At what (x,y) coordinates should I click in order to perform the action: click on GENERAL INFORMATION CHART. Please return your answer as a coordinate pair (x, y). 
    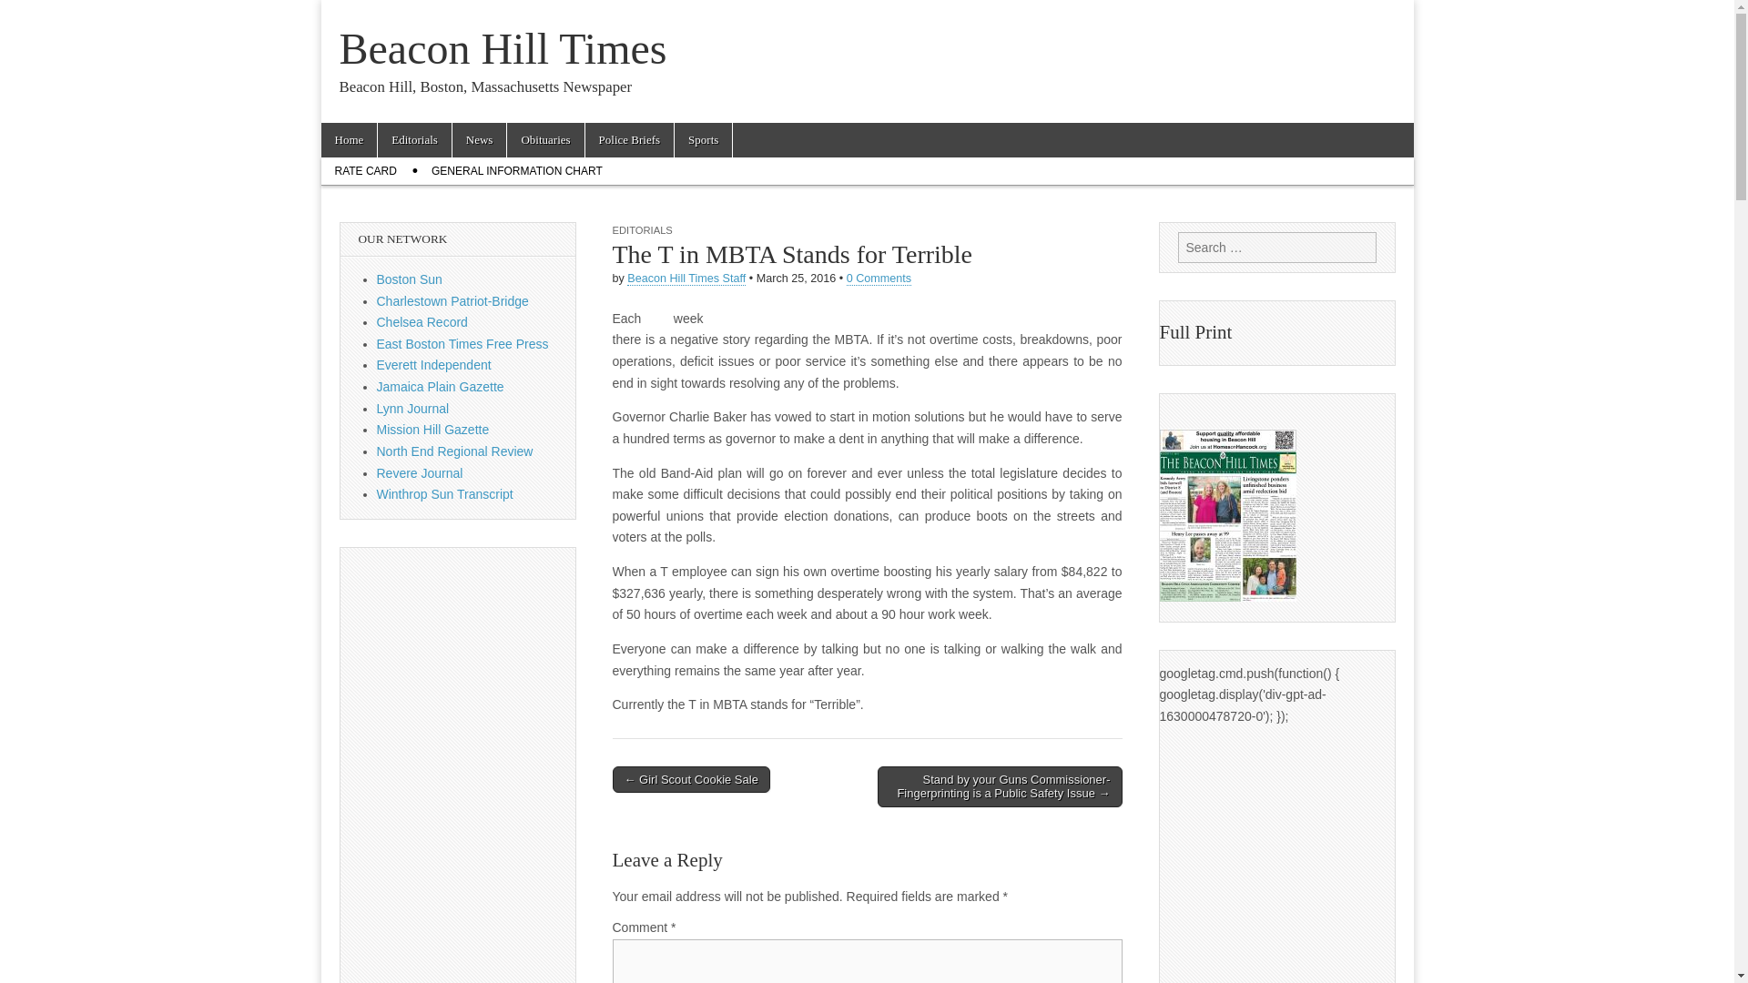
    Looking at the image, I should click on (517, 171).